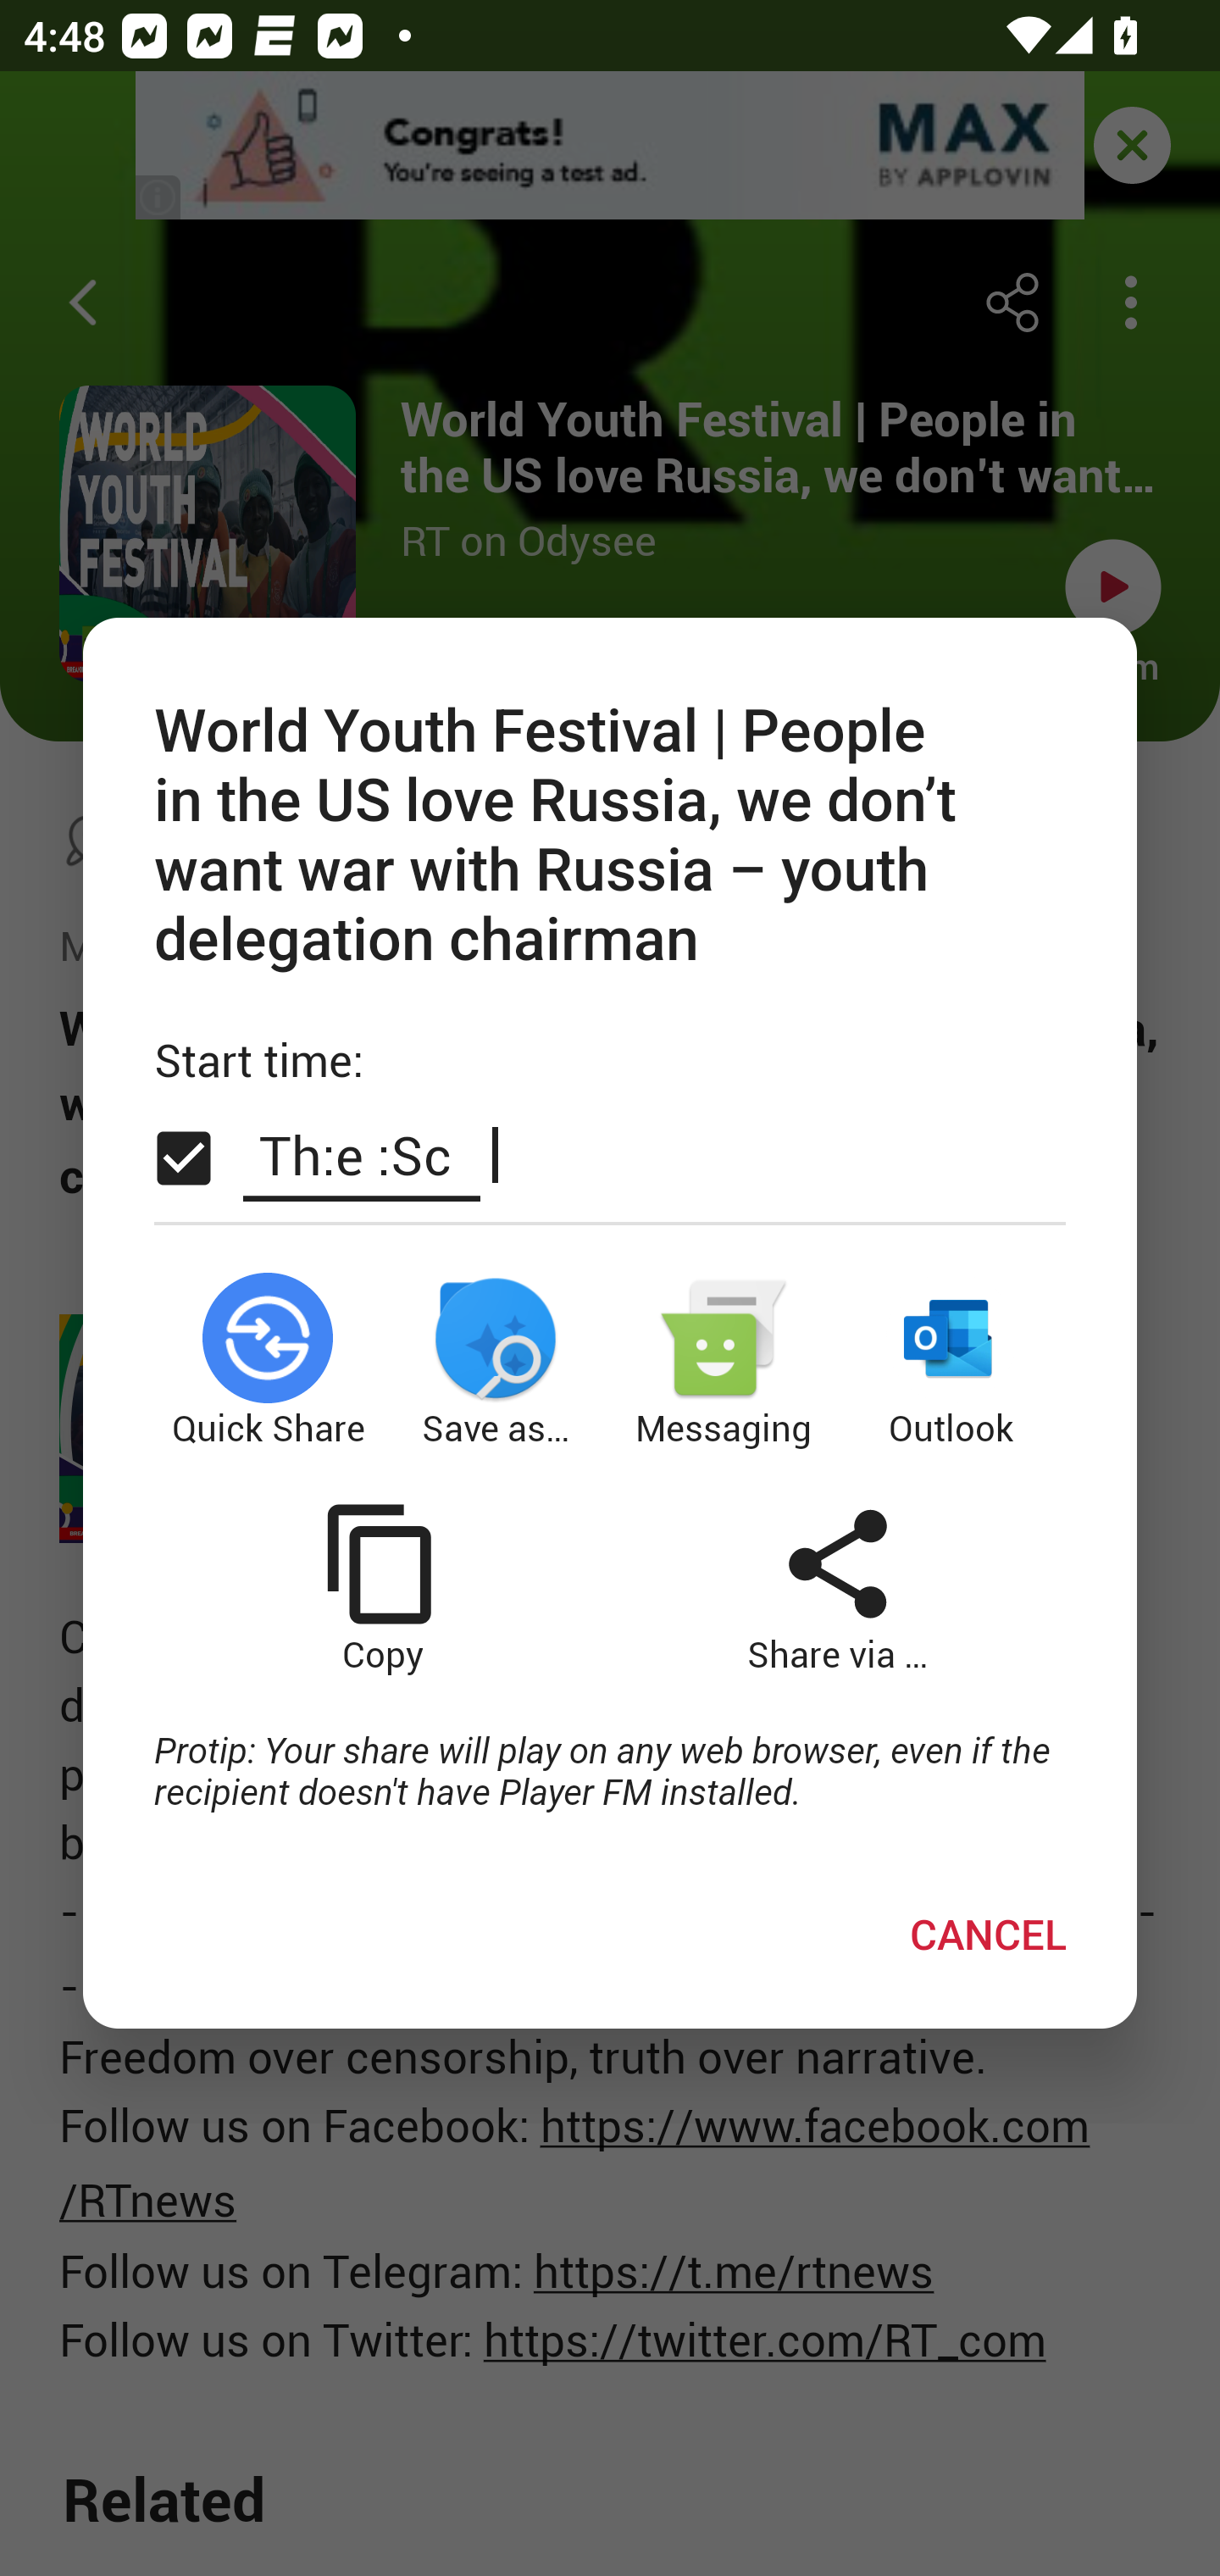 The height and width of the screenshot is (2576, 1220). Describe the element at coordinates (361, 1153) in the screenshot. I see `The Sc` at that location.